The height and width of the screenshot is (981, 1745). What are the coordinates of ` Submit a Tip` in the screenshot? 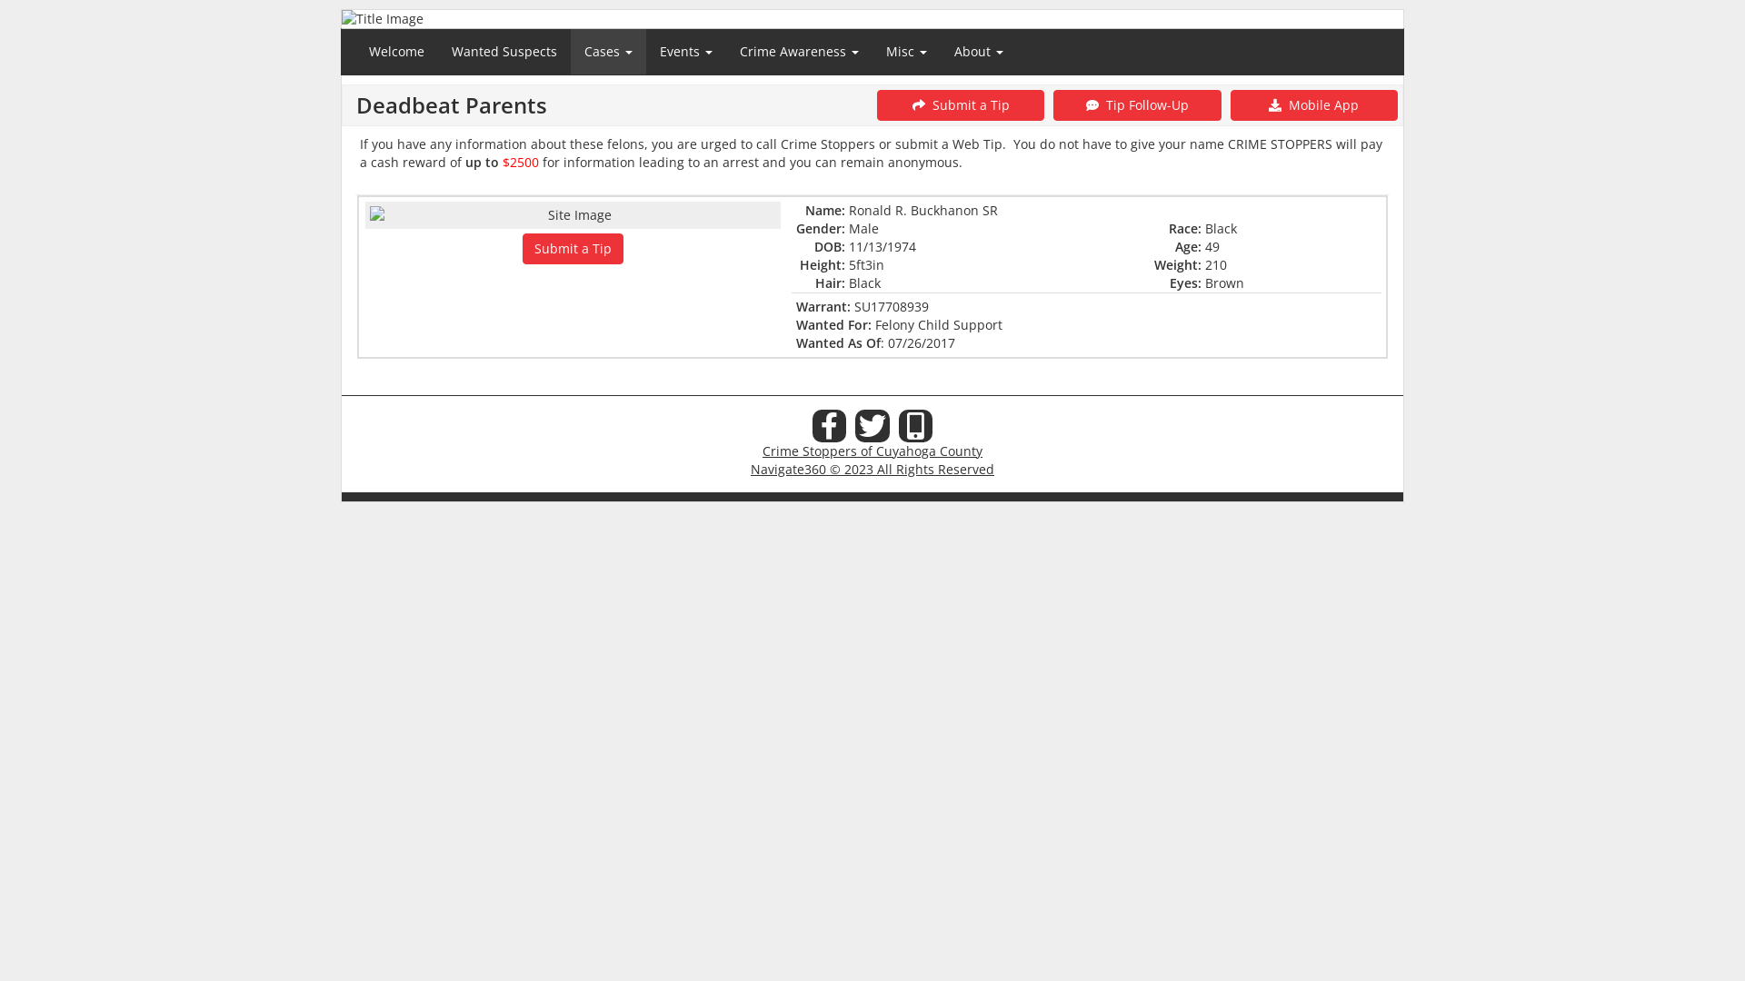 It's located at (960, 105).